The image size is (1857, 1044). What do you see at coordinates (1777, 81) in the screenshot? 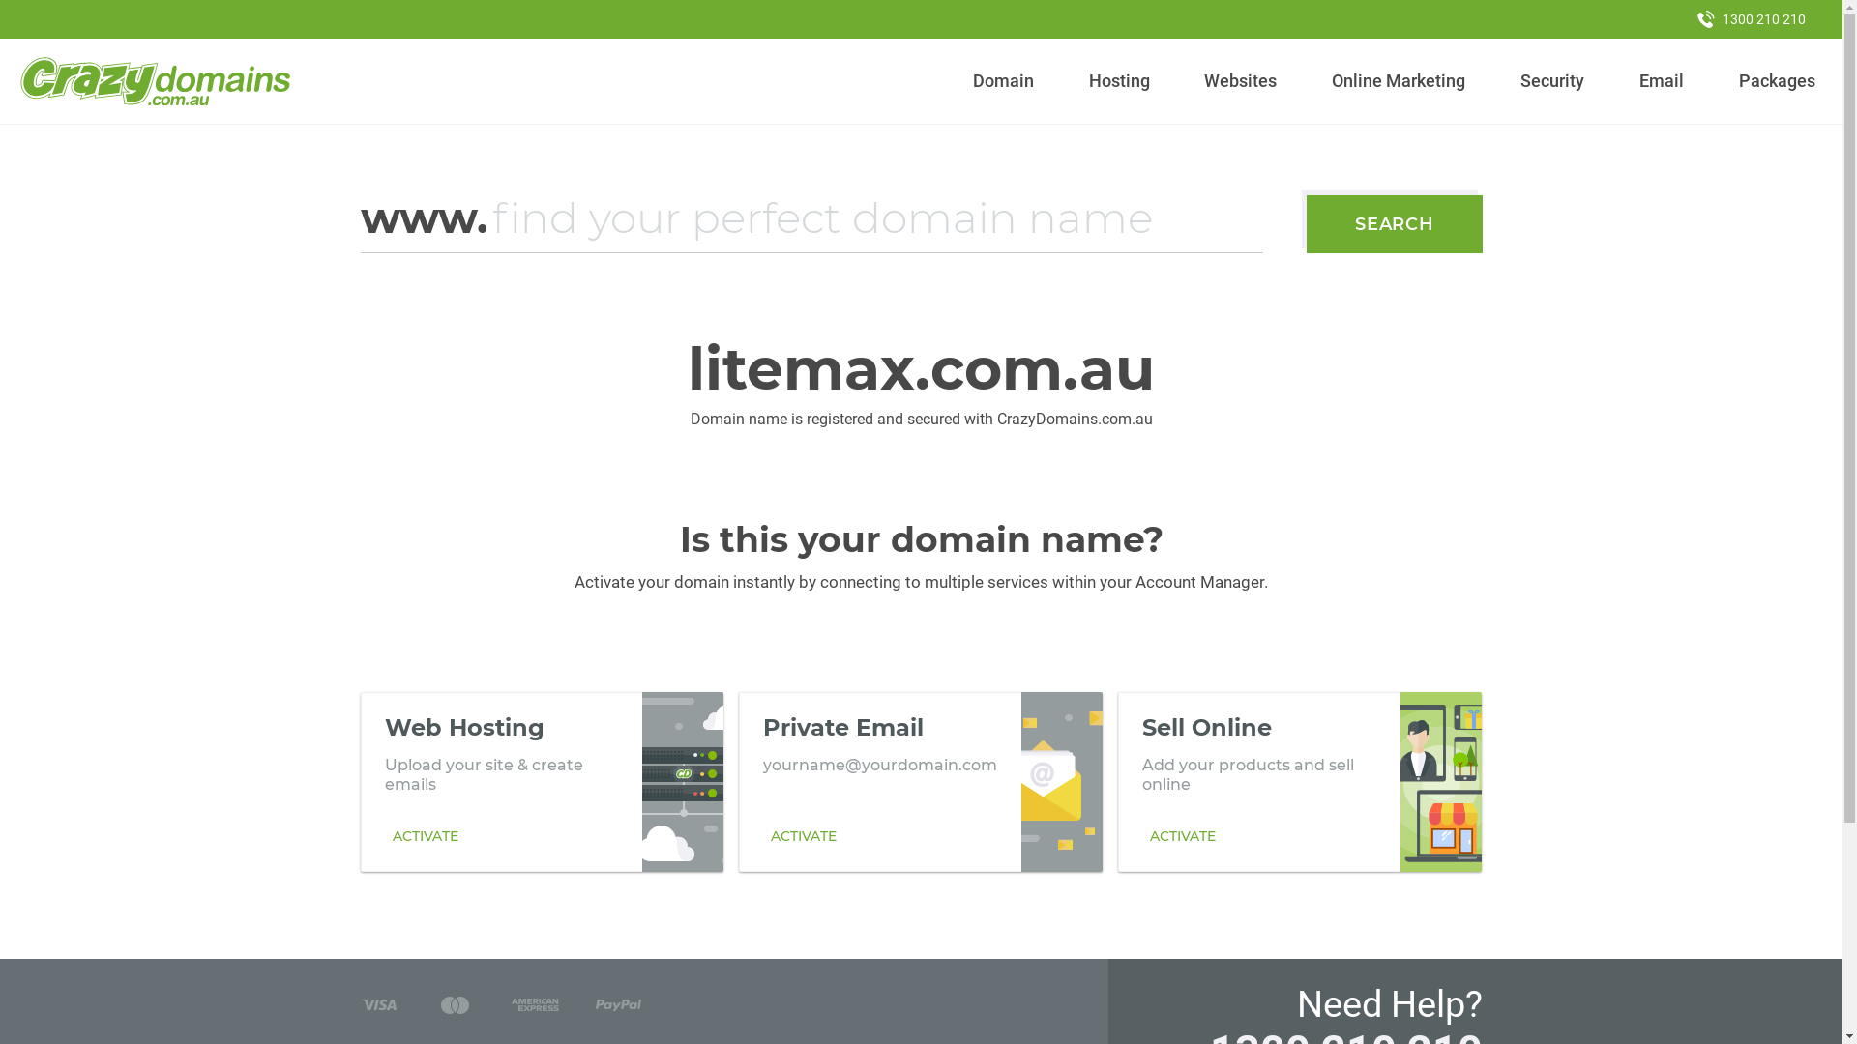
I see `Packages` at bounding box center [1777, 81].